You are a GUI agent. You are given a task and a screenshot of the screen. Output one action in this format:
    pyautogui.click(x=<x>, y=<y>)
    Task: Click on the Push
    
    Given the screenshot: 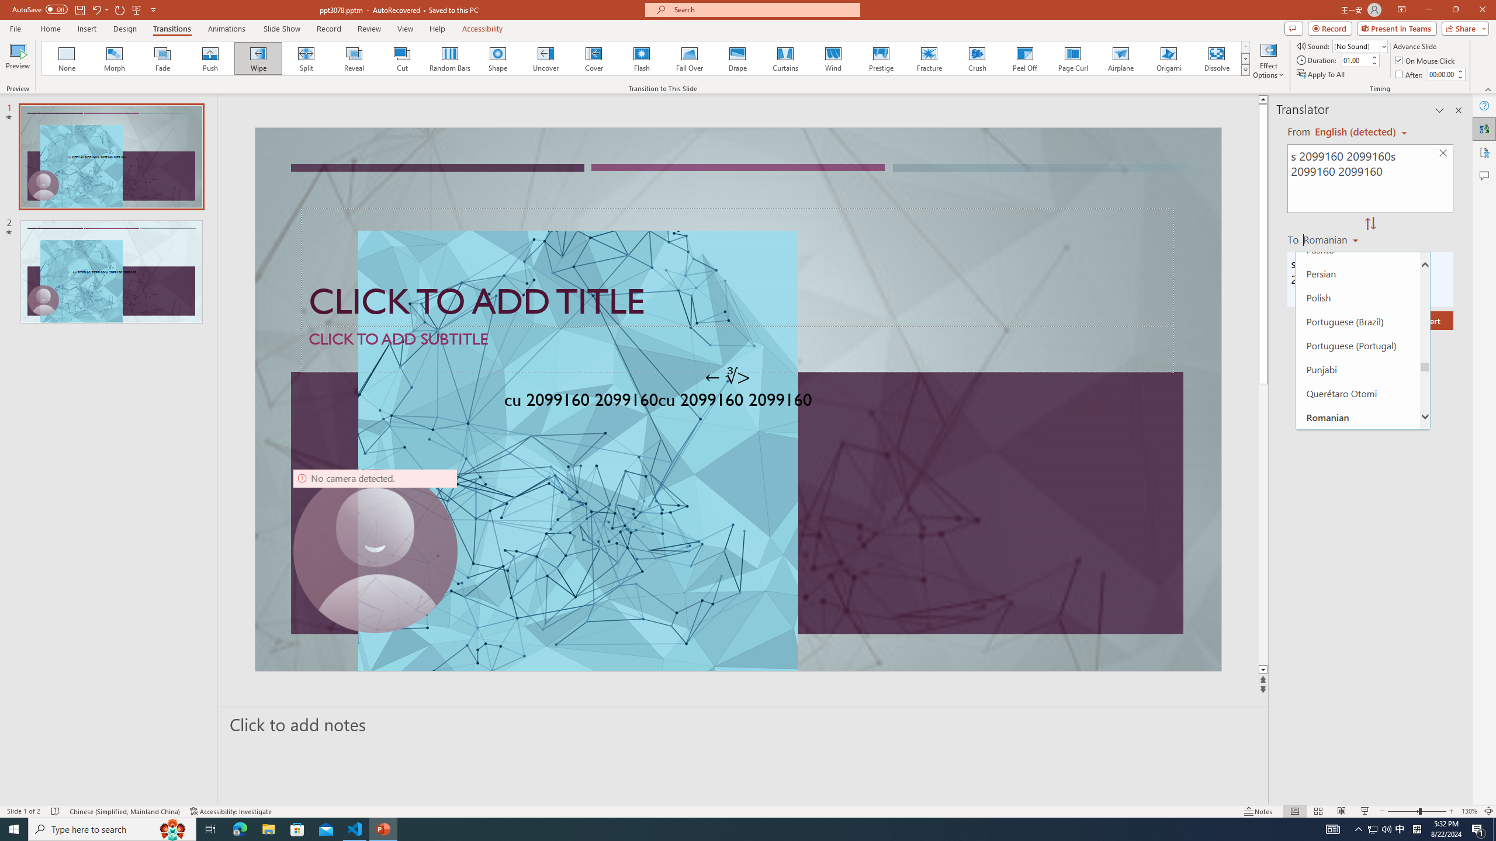 What is the action you would take?
    pyautogui.click(x=210, y=58)
    